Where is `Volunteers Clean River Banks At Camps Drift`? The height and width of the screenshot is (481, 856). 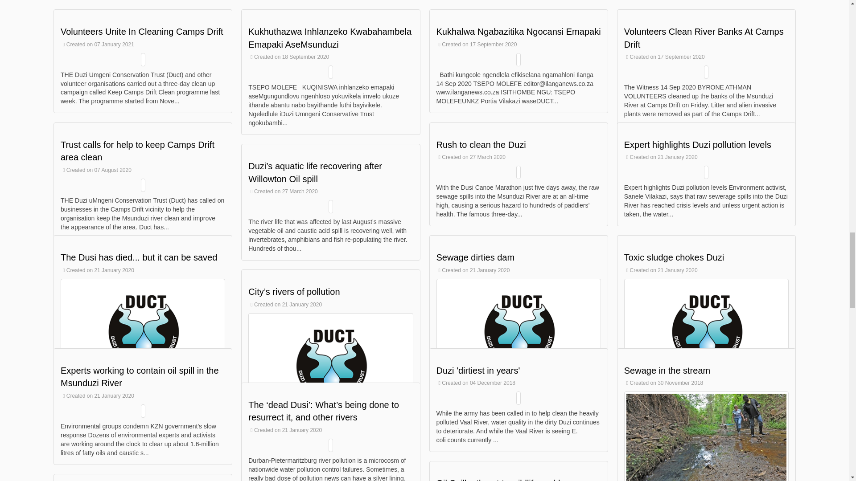 Volunteers Clean River Banks At Camps Drift is located at coordinates (704, 38).